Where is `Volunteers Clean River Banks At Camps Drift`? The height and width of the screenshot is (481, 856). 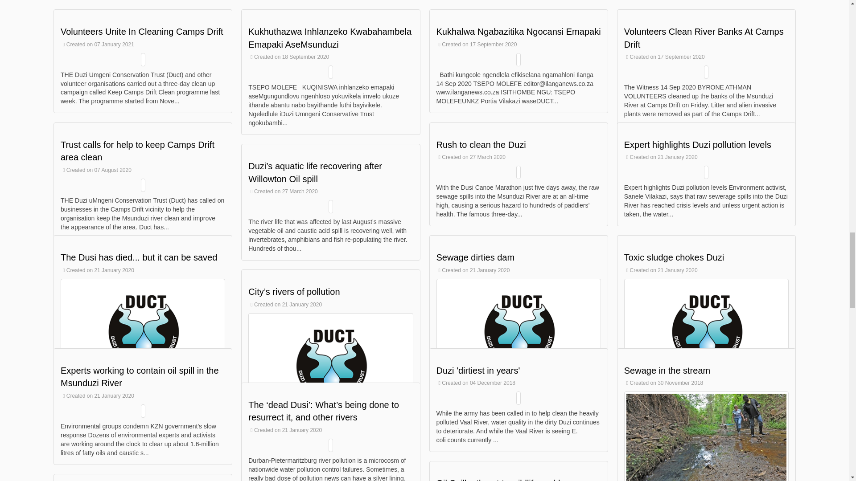 Volunteers Clean River Banks At Camps Drift is located at coordinates (704, 38).